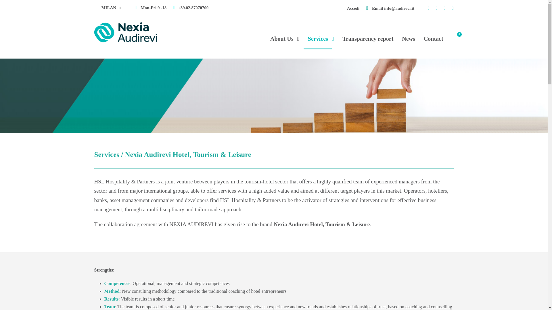 Image resolution: width=552 pixels, height=310 pixels. I want to click on Accedi, so click(353, 8).